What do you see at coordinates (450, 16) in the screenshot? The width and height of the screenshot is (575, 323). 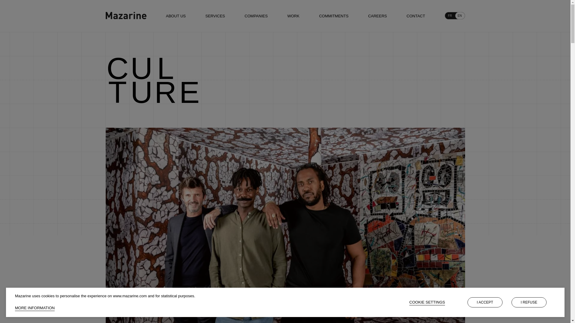 I see `FR` at bounding box center [450, 16].